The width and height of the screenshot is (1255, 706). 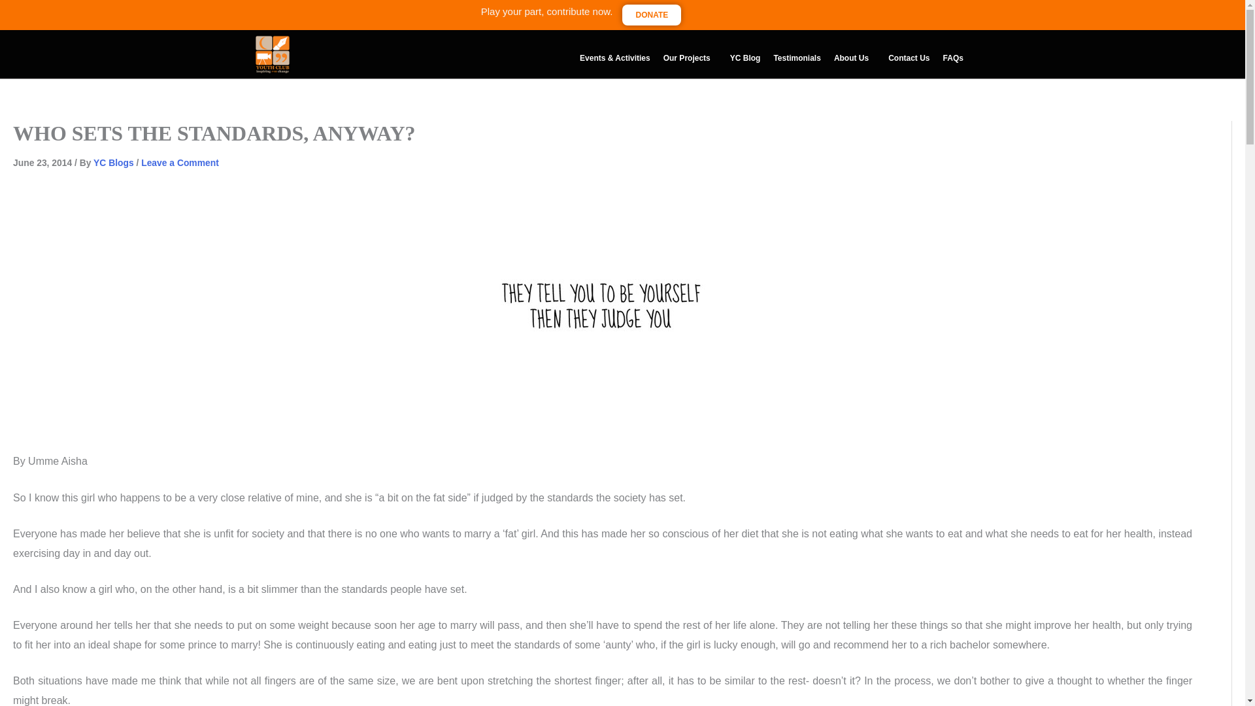 What do you see at coordinates (179, 162) in the screenshot?
I see `Leave a Comment` at bounding box center [179, 162].